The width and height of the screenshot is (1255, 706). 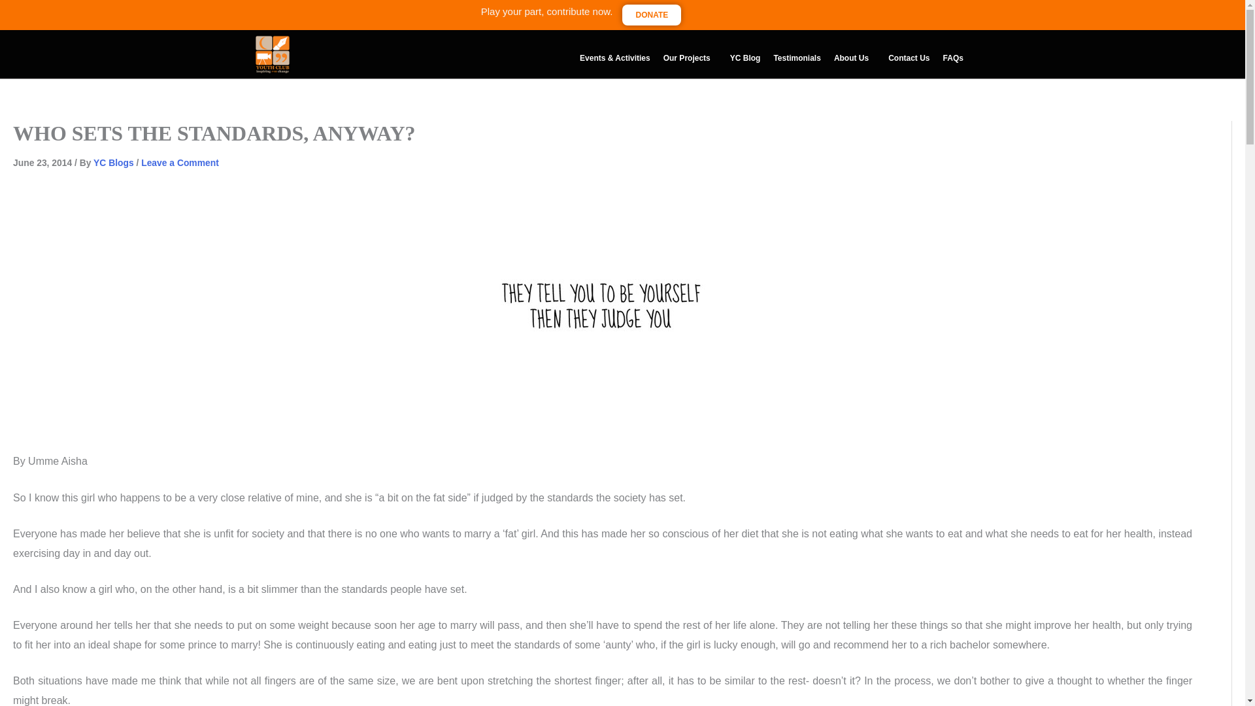 What do you see at coordinates (179, 162) in the screenshot?
I see `Leave a Comment` at bounding box center [179, 162].